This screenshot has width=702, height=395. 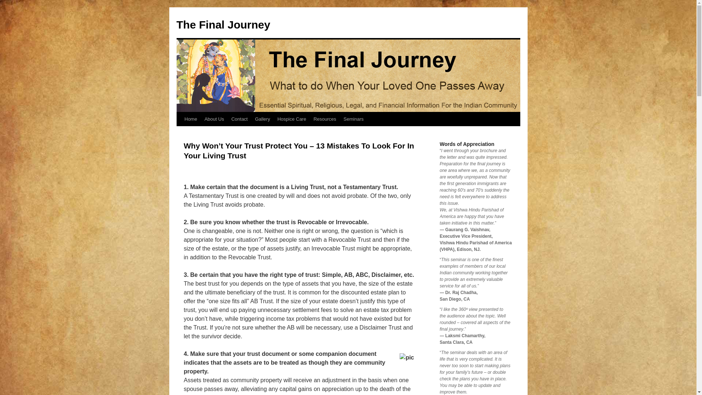 What do you see at coordinates (214, 119) in the screenshot?
I see `About Us` at bounding box center [214, 119].